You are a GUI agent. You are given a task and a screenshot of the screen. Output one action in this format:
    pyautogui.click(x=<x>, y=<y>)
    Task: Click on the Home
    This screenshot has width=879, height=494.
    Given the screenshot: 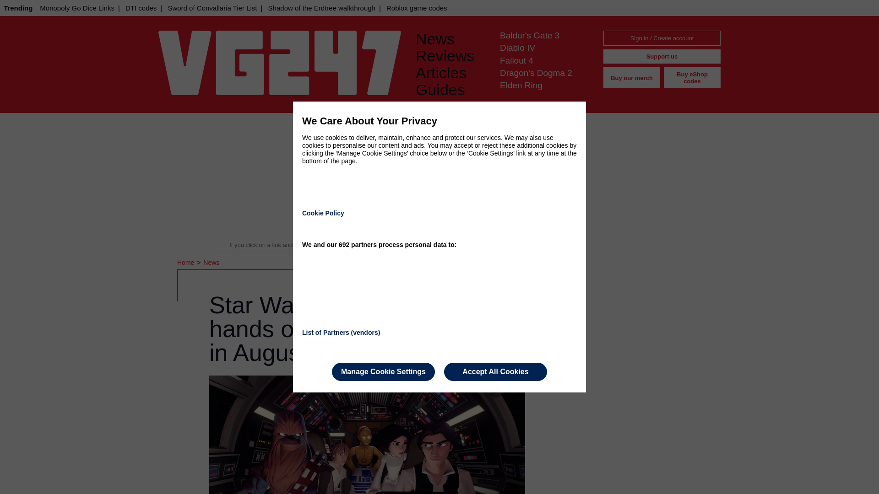 What is the action you would take?
    pyautogui.click(x=187, y=263)
    